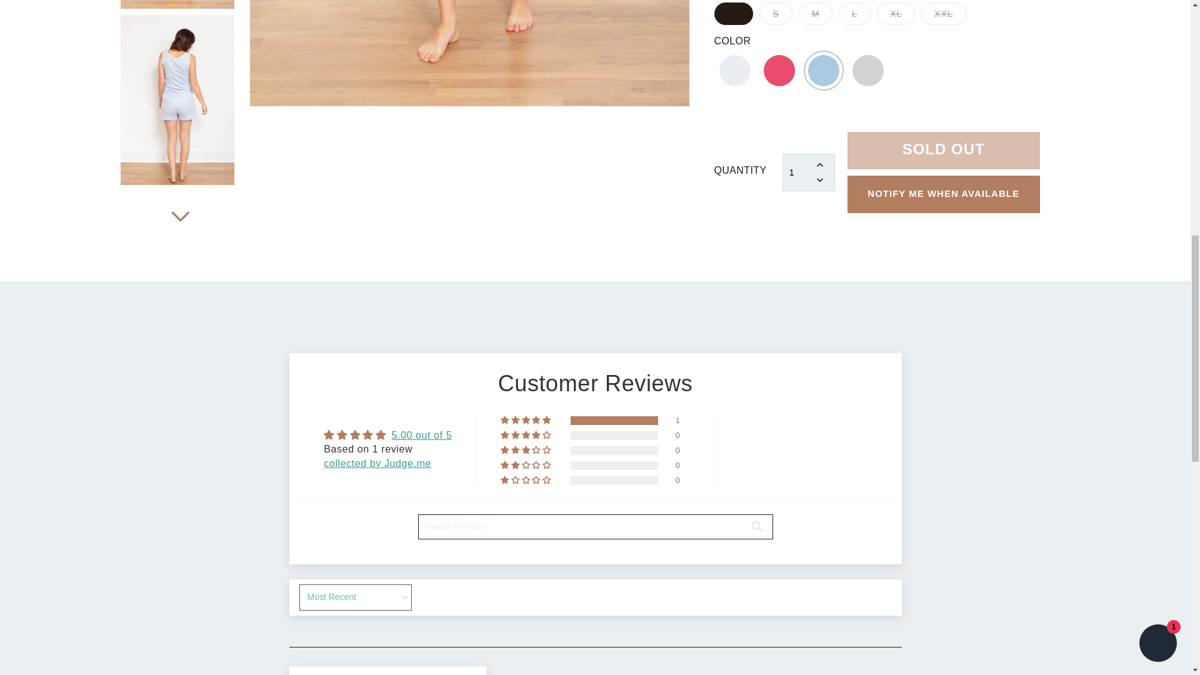 This screenshot has height=675, width=1200. Describe the element at coordinates (809, 28) in the screenshot. I see `1` at that location.